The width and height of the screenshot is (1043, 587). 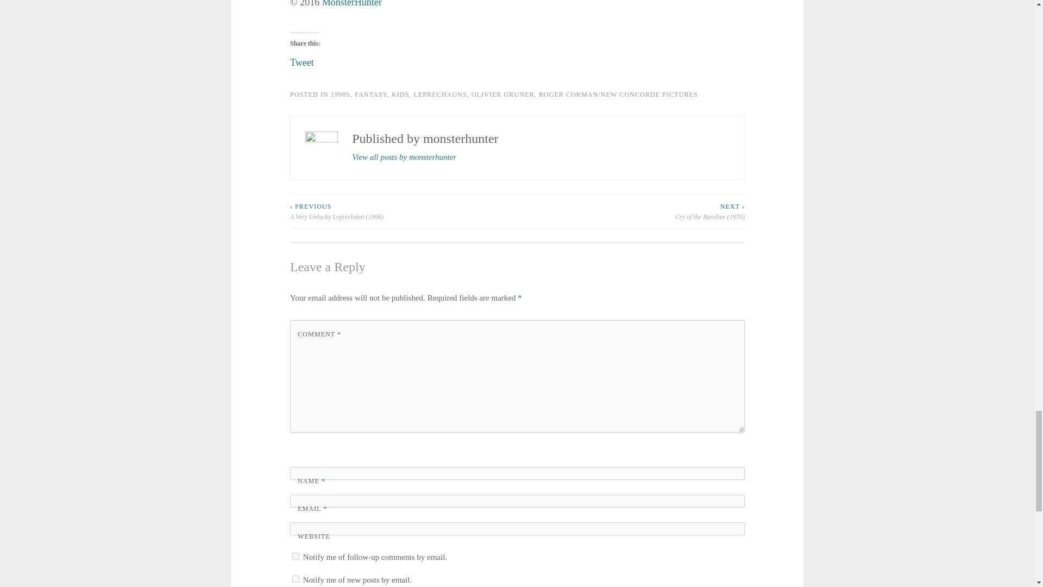 What do you see at coordinates (352, 4) in the screenshot?
I see `MonsterHunter` at bounding box center [352, 4].